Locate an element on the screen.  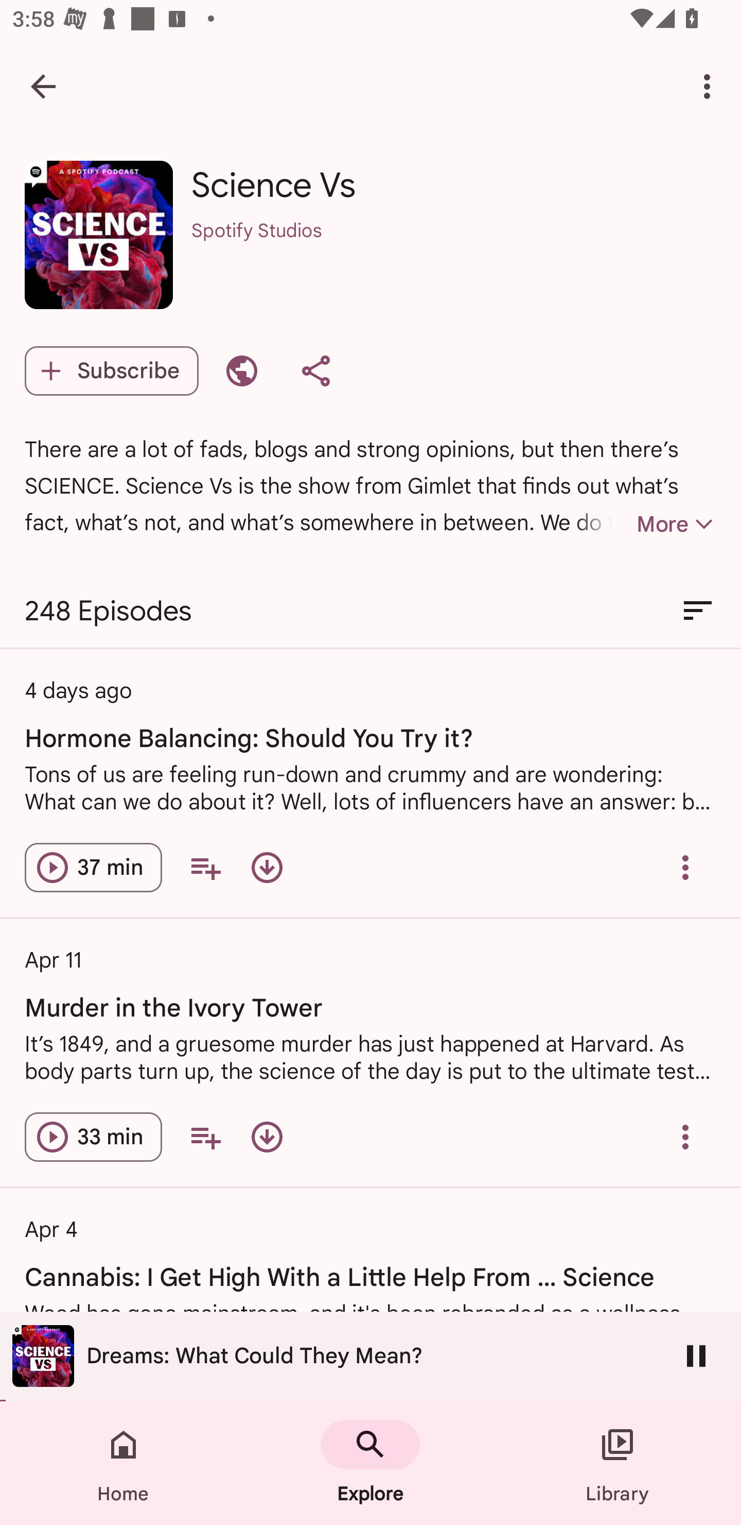
Home is located at coordinates (123, 1463).